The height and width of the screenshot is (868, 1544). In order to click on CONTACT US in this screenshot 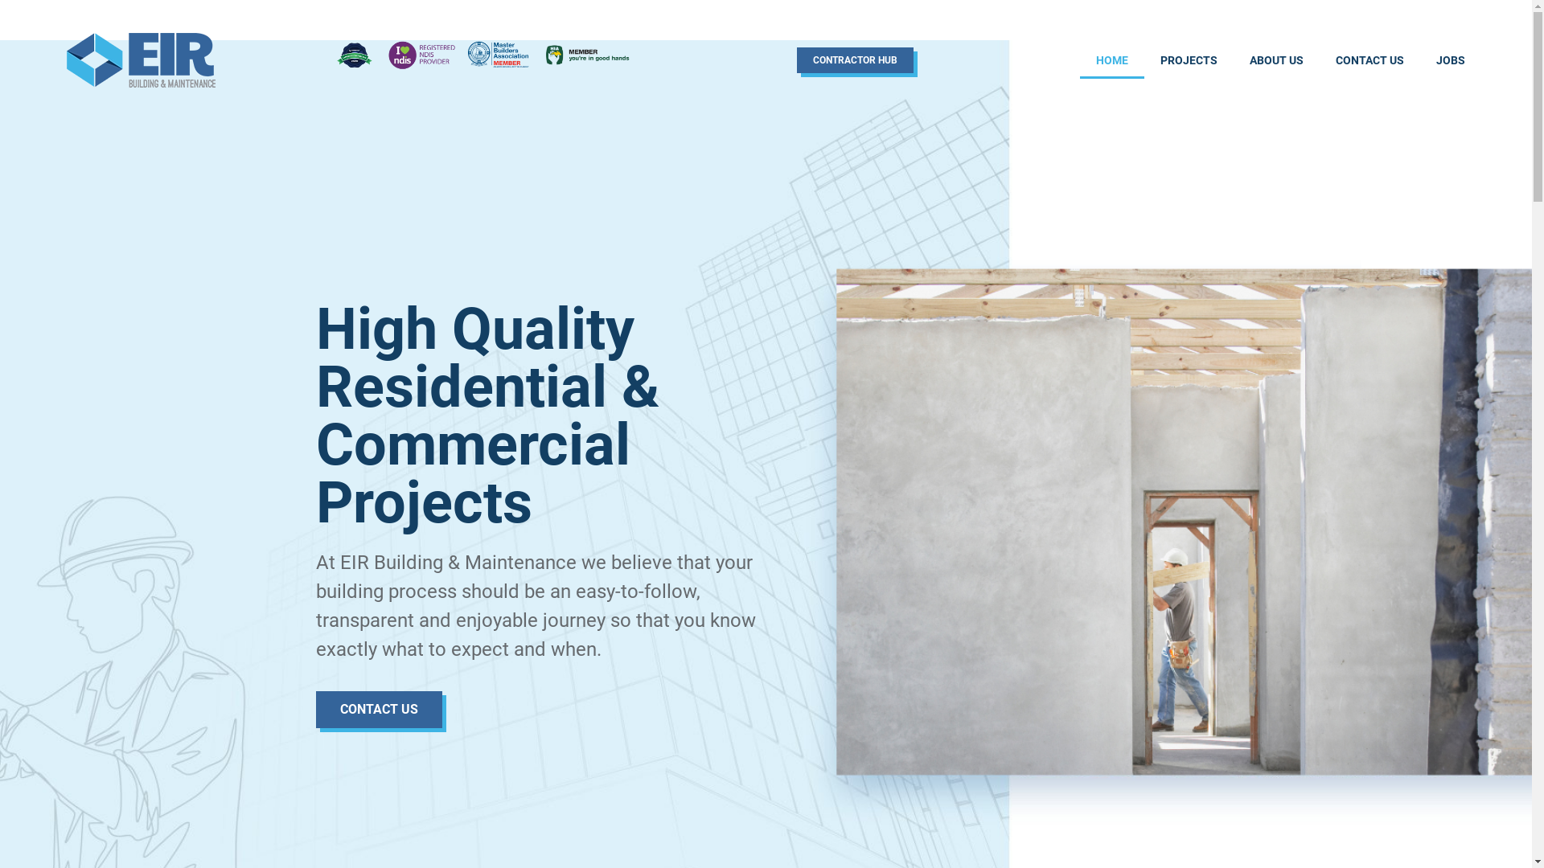, I will do `click(1370, 60)`.